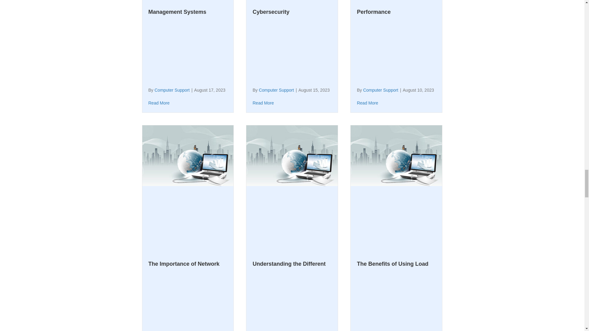 The width and height of the screenshot is (589, 331). What do you see at coordinates (385, 7) in the screenshot?
I see `How to Optimize Your Business Database Performance` at bounding box center [385, 7].